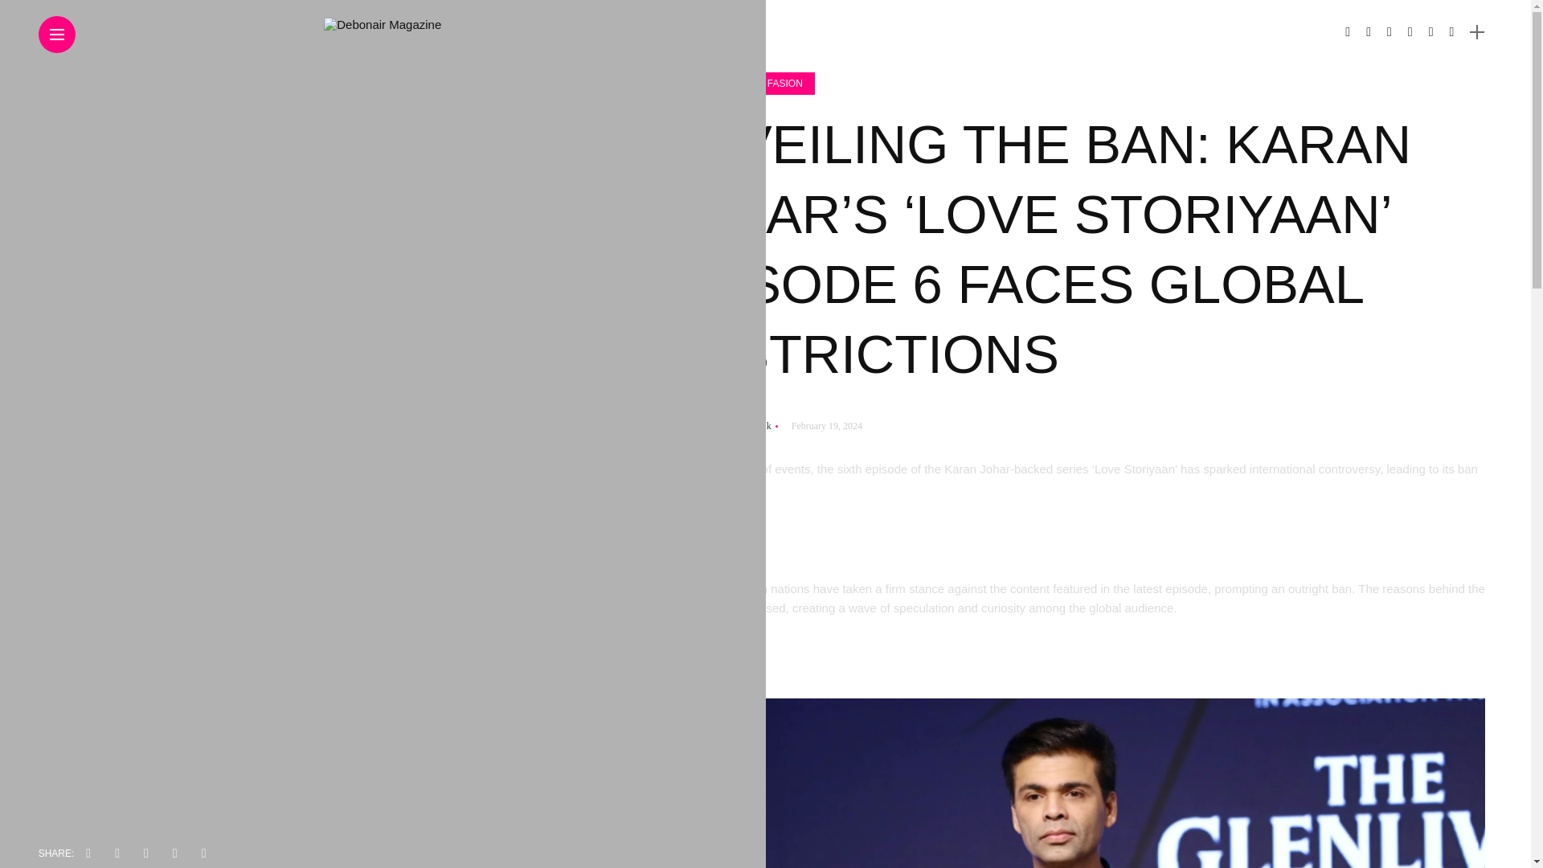  I want to click on Editorial Desk, so click(739, 425).